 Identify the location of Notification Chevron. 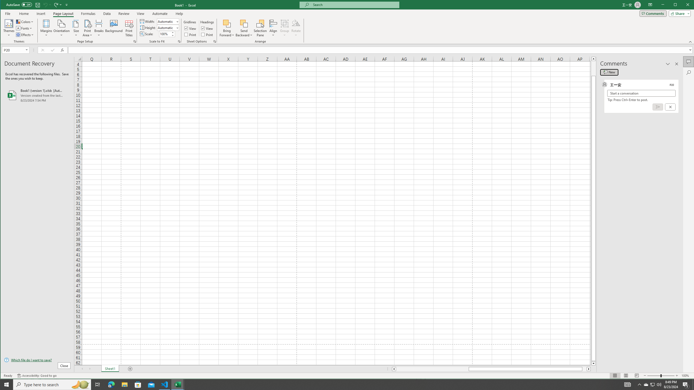
(244, 23).